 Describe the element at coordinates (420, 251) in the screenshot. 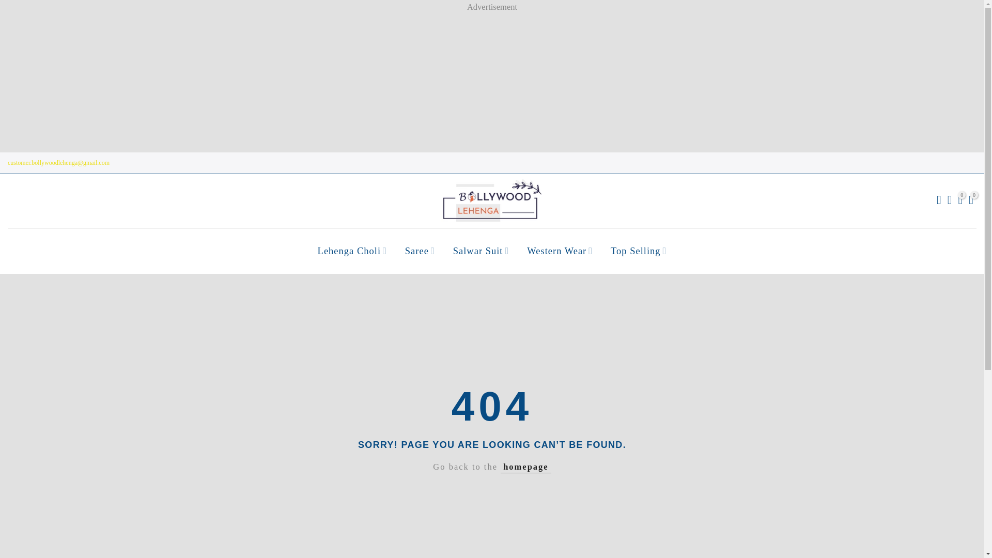

I see `Saree` at that location.